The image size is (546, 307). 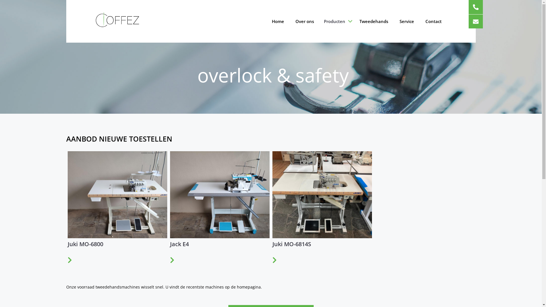 What do you see at coordinates (93, 252) in the screenshot?
I see `Juki MO-6800` at bounding box center [93, 252].